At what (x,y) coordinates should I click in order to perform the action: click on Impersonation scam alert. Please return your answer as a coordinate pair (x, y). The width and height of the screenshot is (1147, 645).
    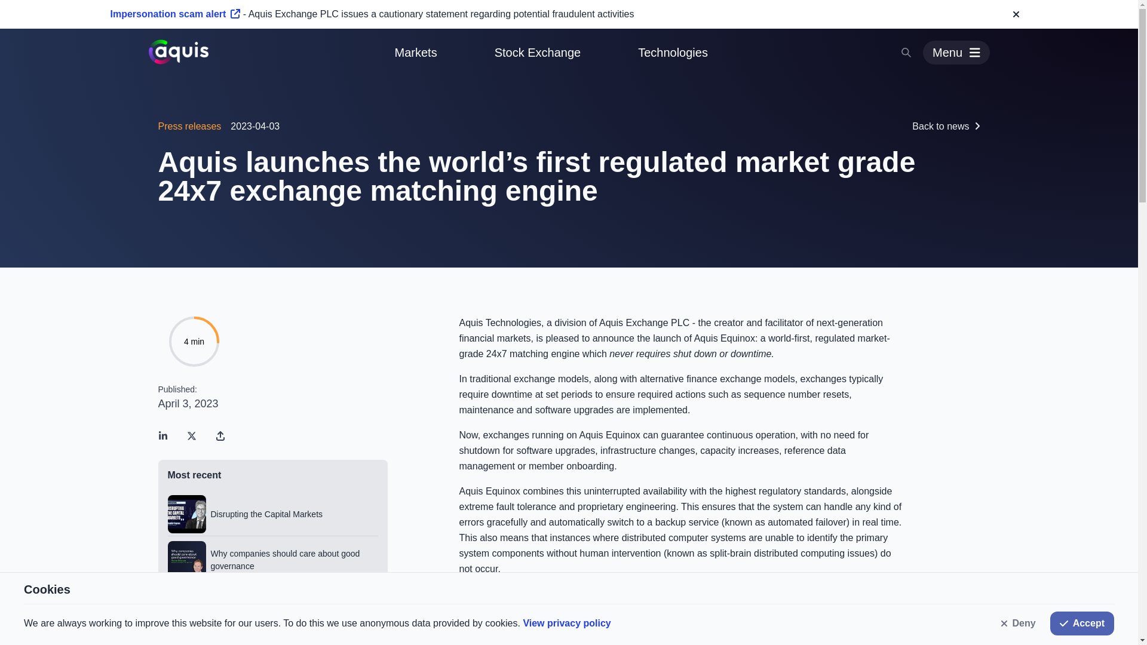
    Looking at the image, I should click on (174, 14).